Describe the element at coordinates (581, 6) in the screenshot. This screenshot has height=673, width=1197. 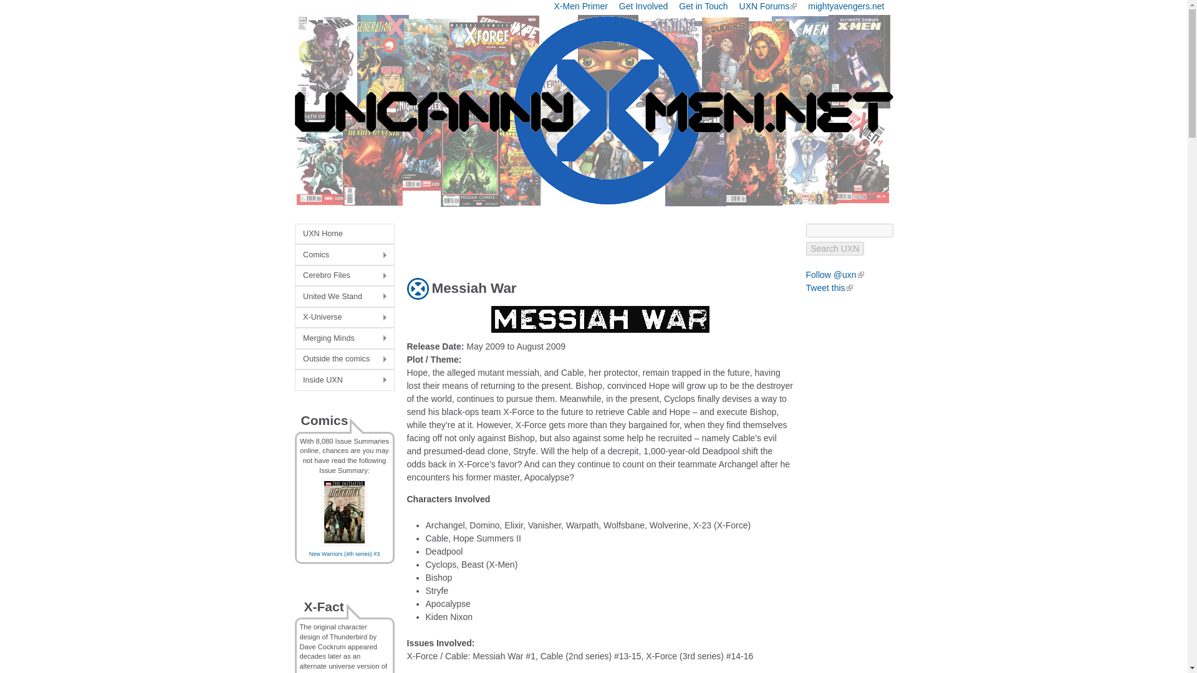
I see `X-Men Primer` at that location.